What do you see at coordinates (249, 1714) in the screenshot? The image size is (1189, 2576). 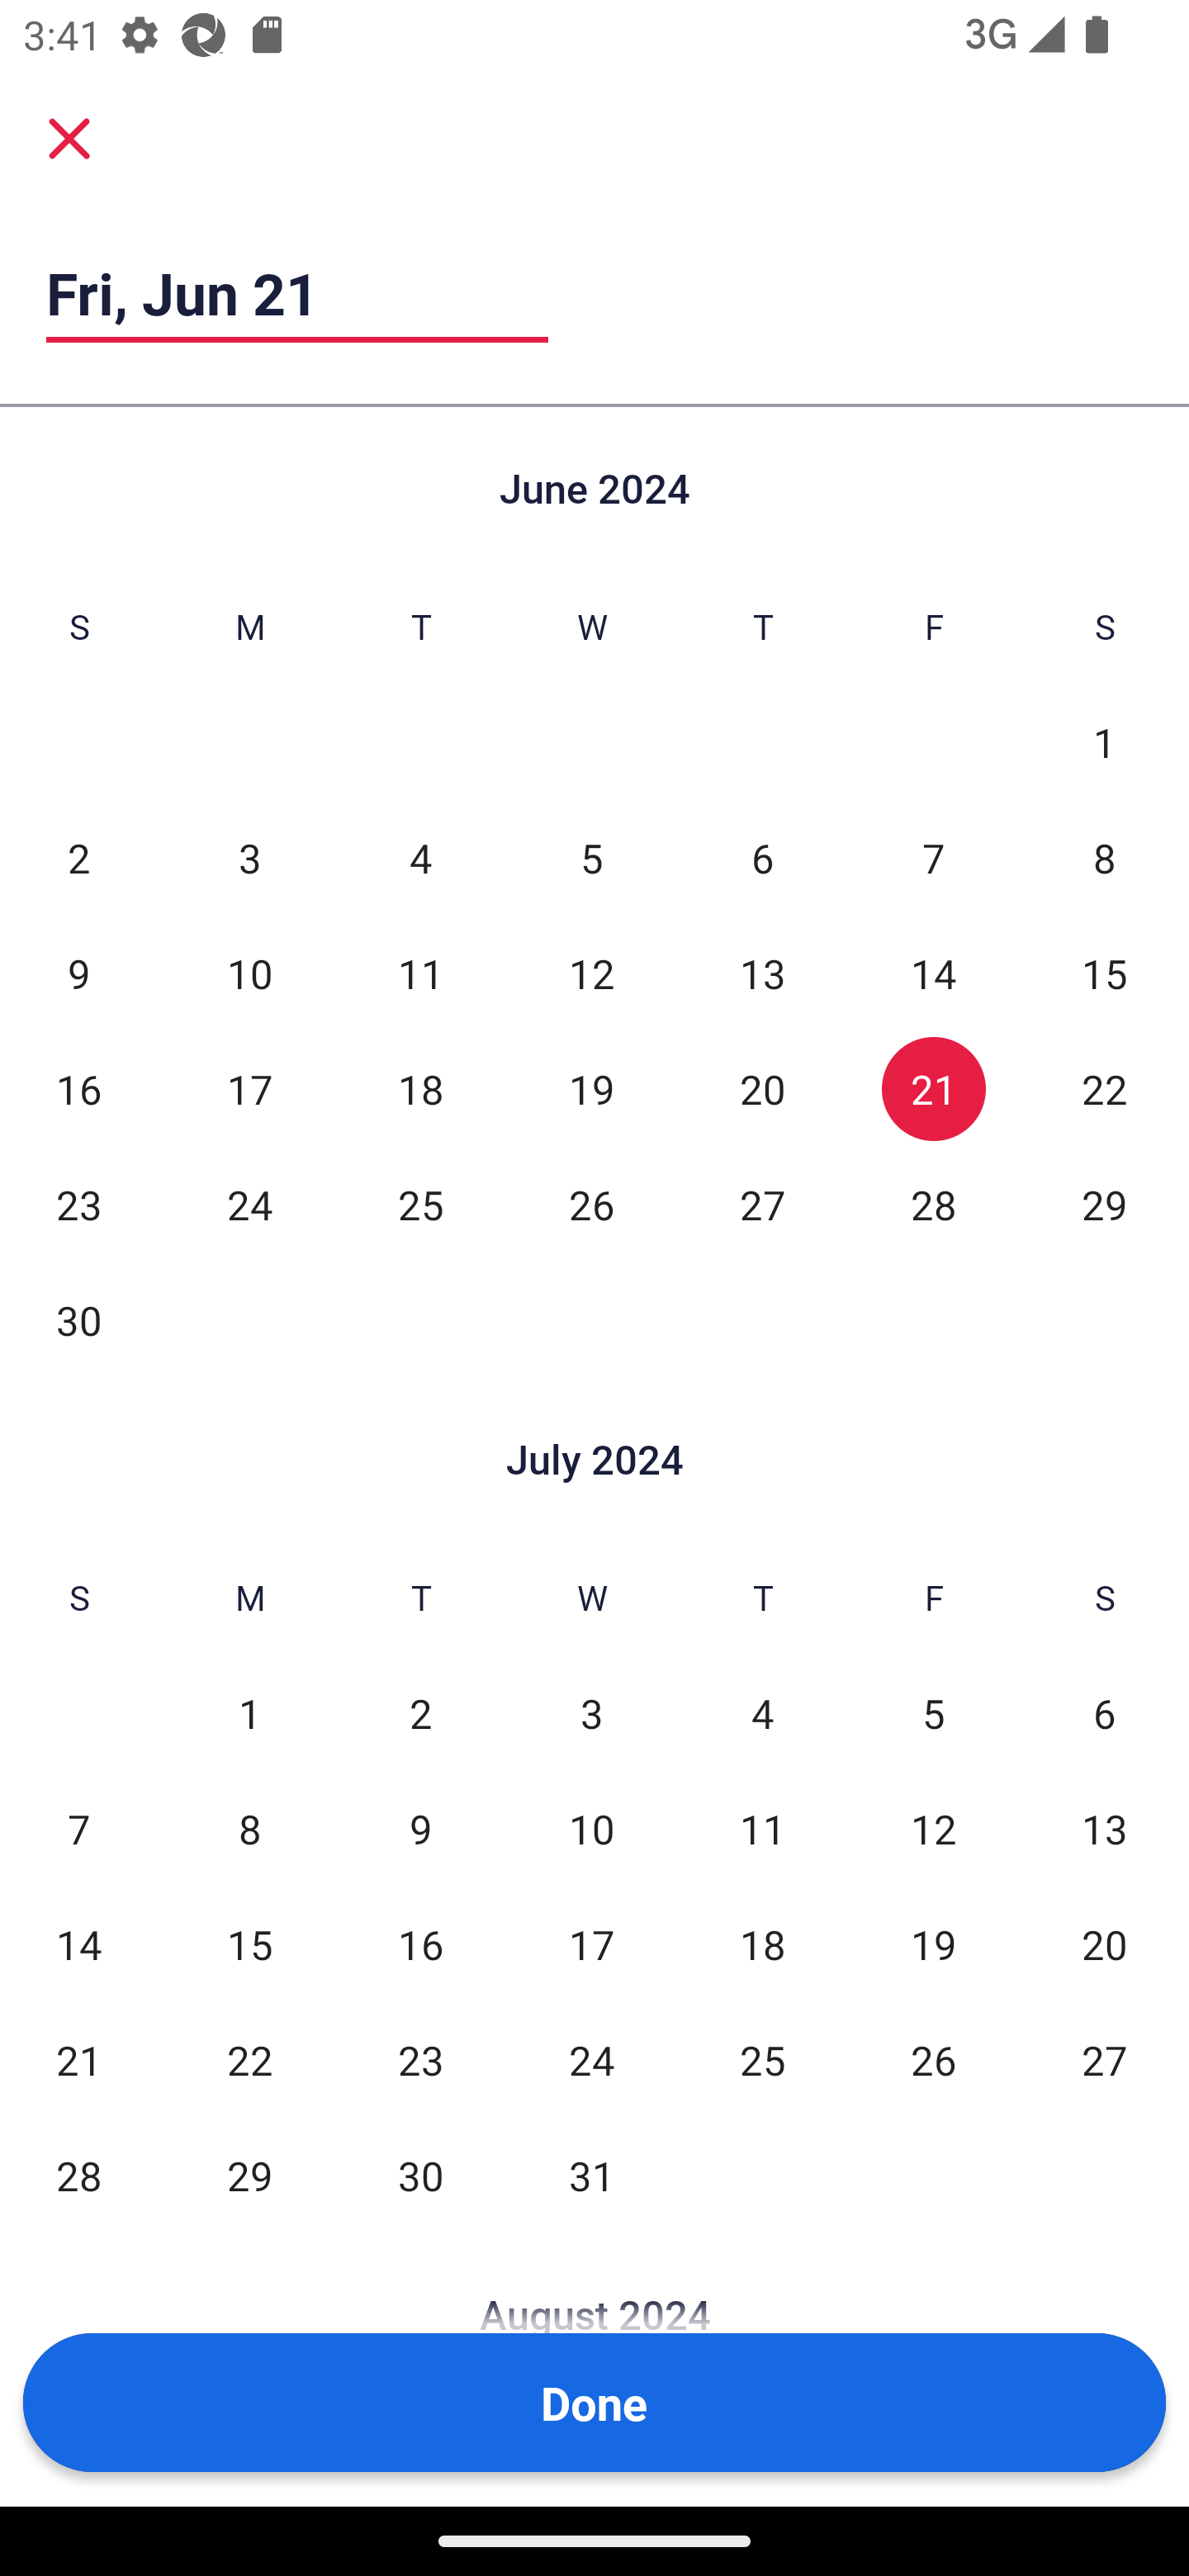 I see `1 Mon, Jul 1, Not Selected` at bounding box center [249, 1714].